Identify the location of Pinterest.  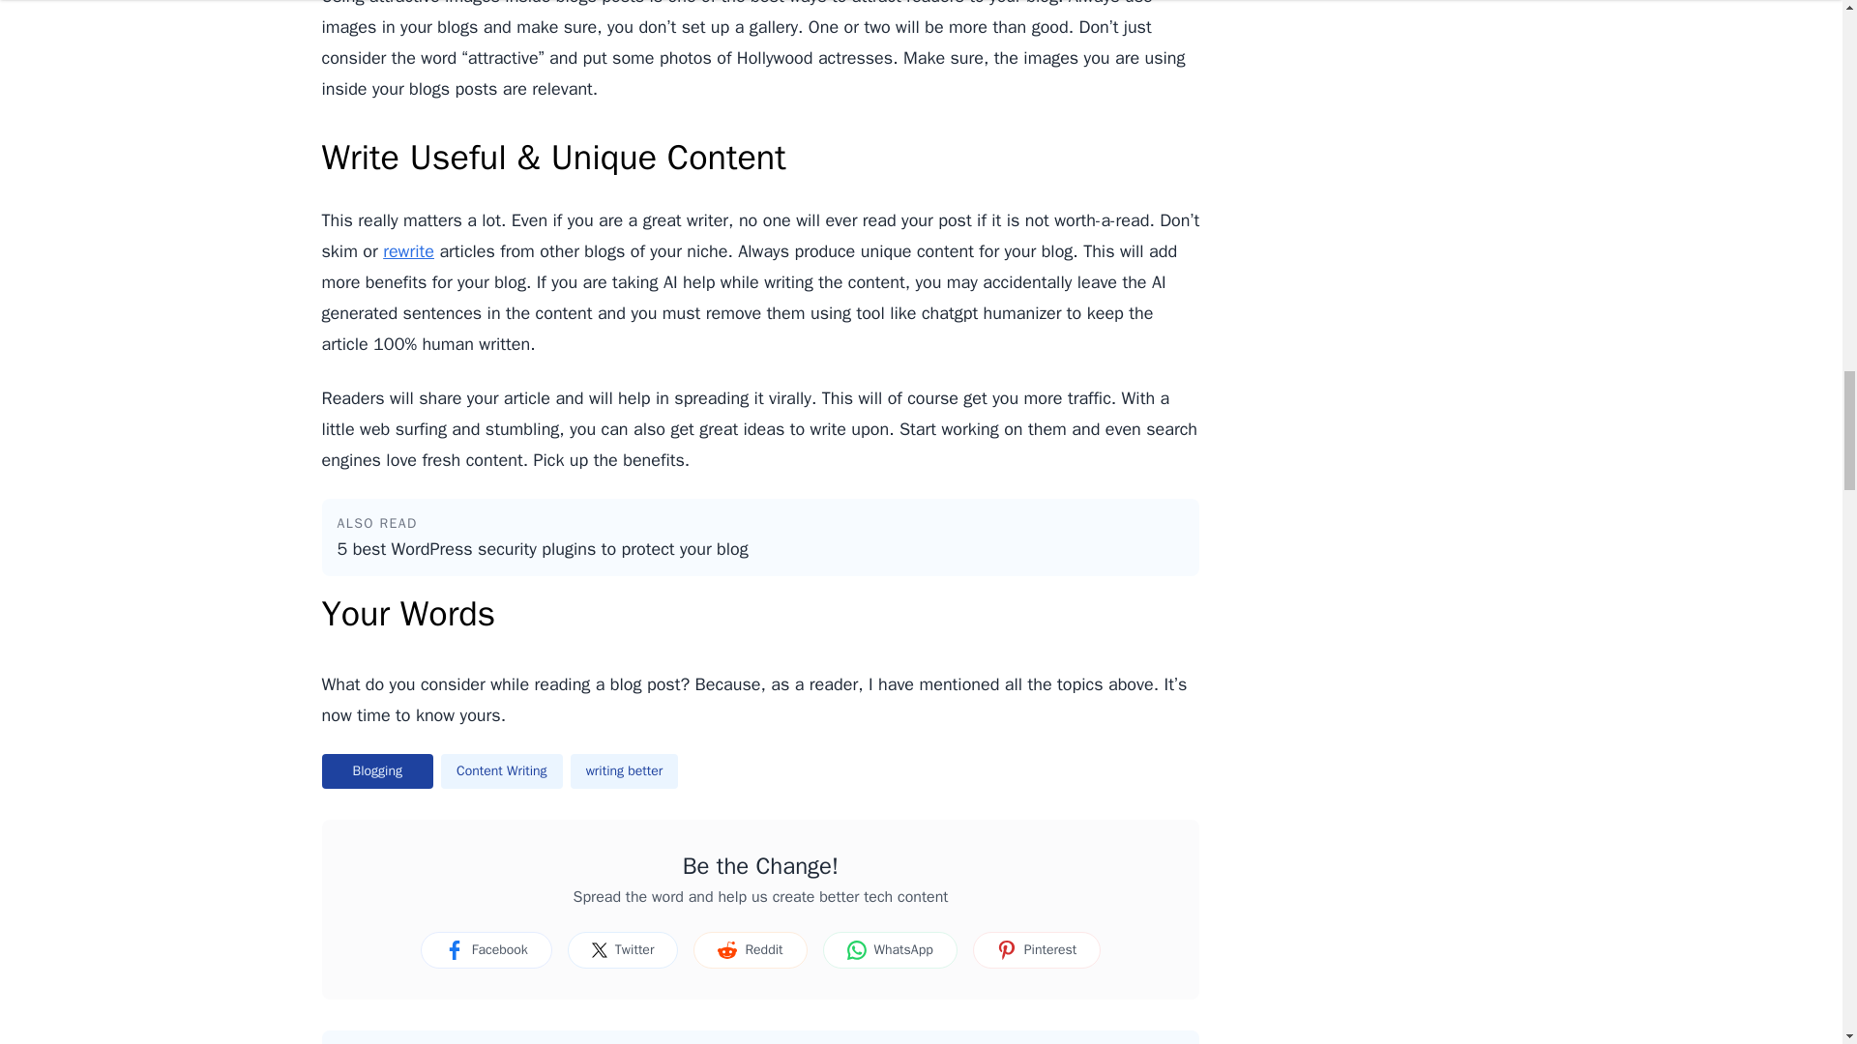
(1037, 950).